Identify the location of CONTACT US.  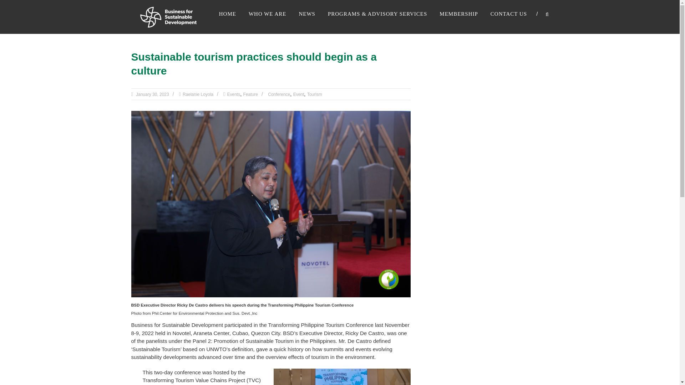
(508, 14).